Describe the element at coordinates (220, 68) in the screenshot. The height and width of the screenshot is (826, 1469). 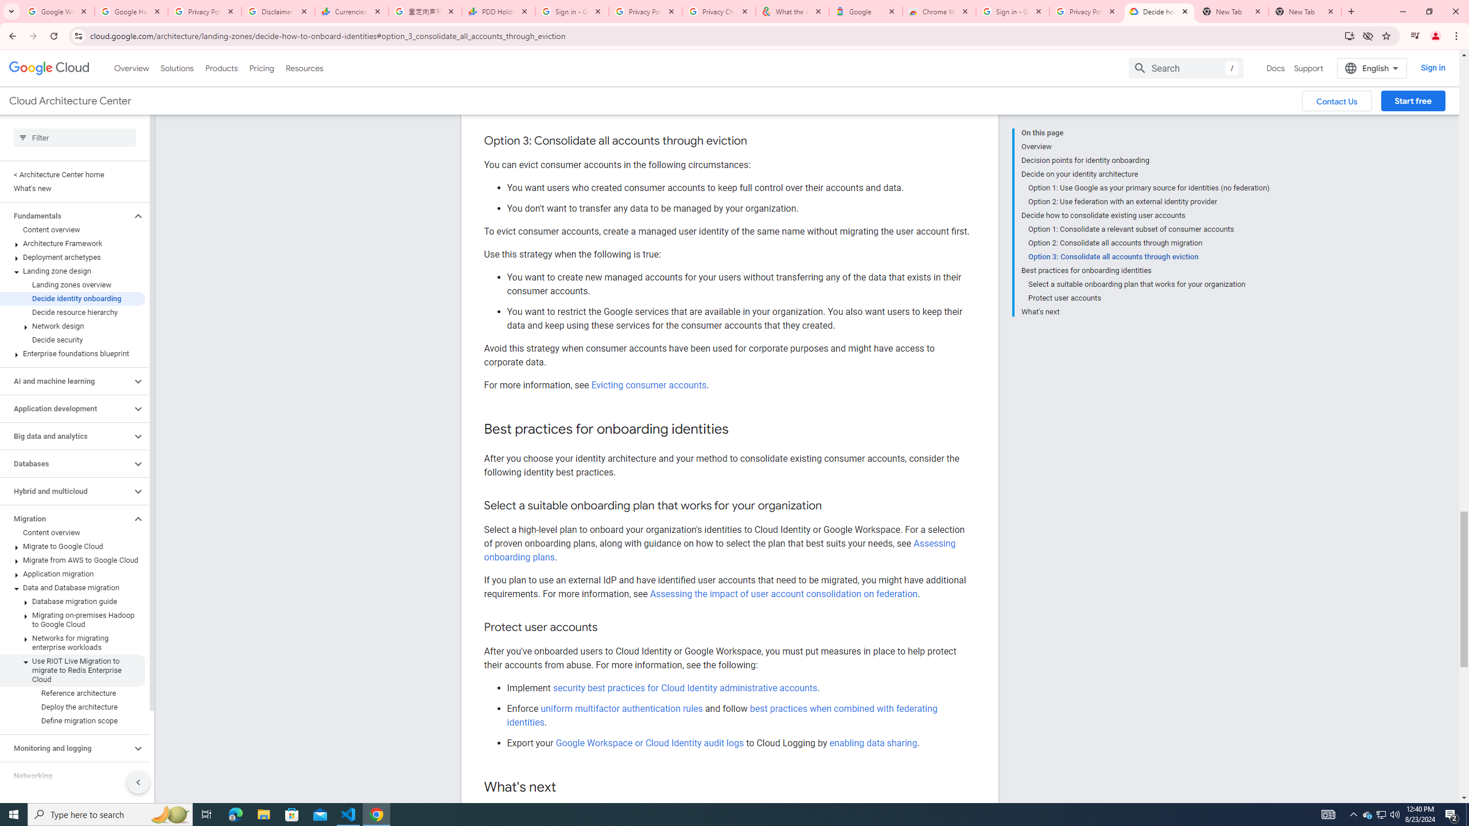
I see `Products` at that location.